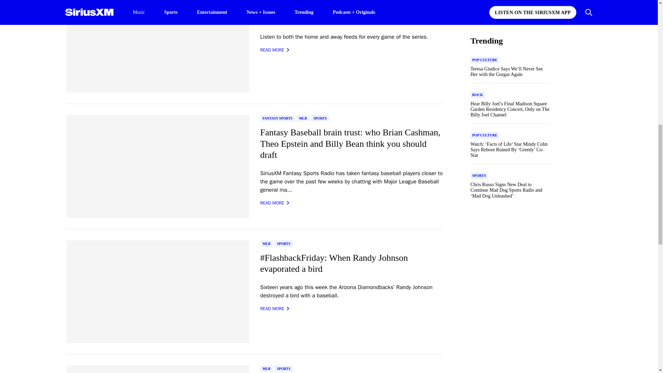 The height and width of the screenshot is (373, 663). What do you see at coordinates (352, 13) in the screenshot?
I see `Catch the Diamondbacks-Dodgers NLDS on SiriusXM` at bounding box center [352, 13].